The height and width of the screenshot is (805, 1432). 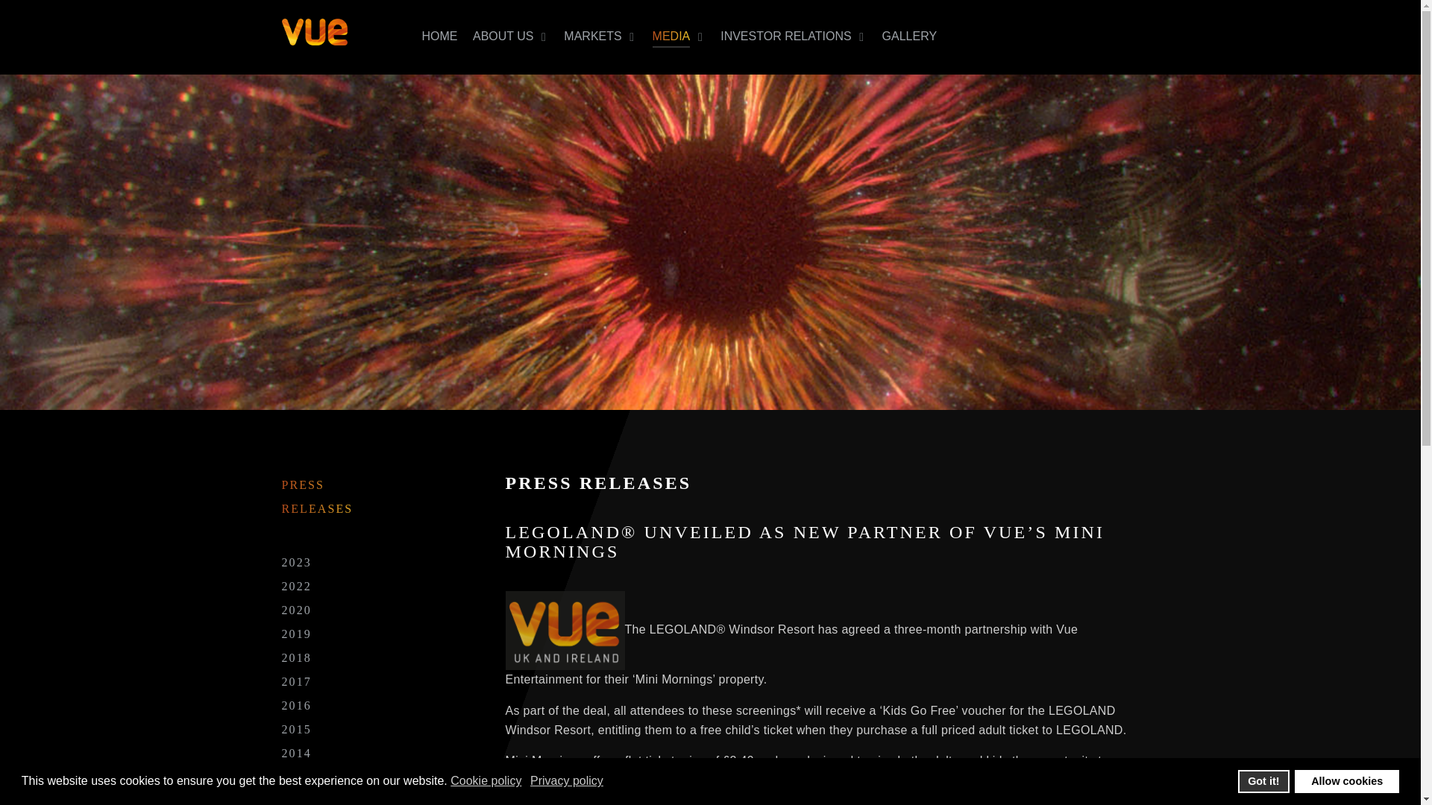 What do you see at coordinates (1263, 781) in the screenshot?
I see `Got it!` at bounding box center [1263, 781].